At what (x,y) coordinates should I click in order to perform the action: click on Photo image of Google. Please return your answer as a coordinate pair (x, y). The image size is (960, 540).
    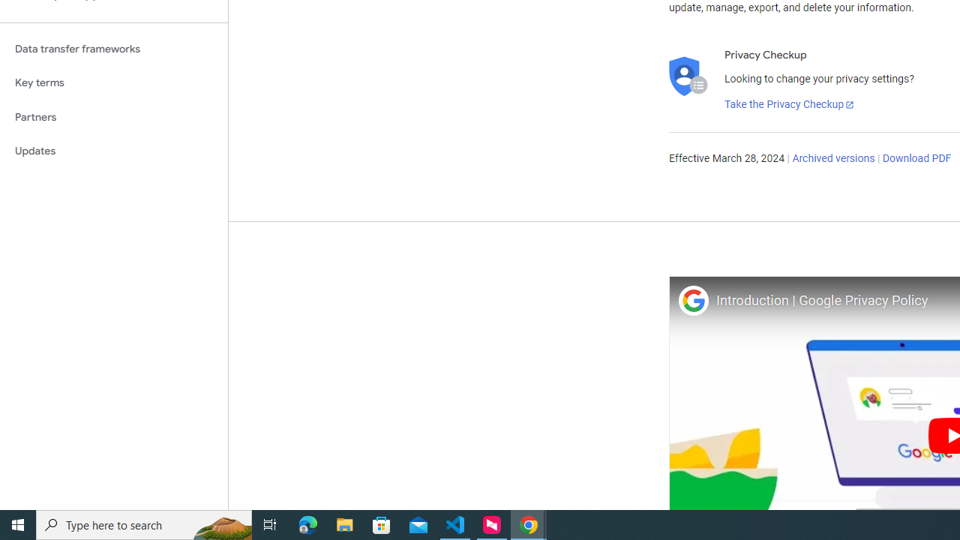
    Looking at the image, I should click on (693, 300).